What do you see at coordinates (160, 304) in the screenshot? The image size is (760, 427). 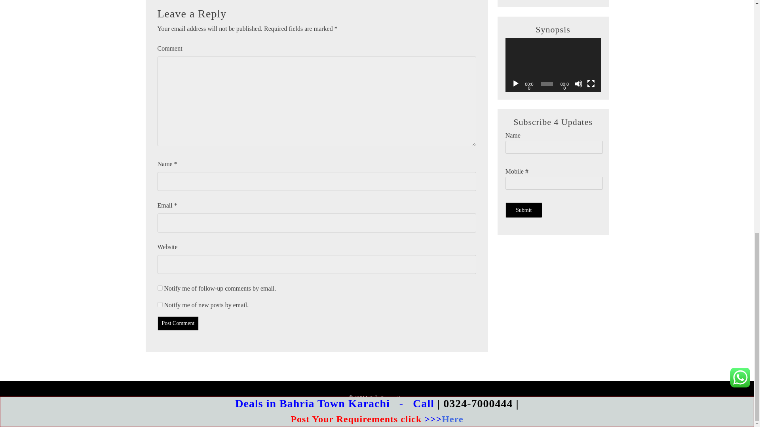 I see `subscribe` at bounding box center [160, 304].